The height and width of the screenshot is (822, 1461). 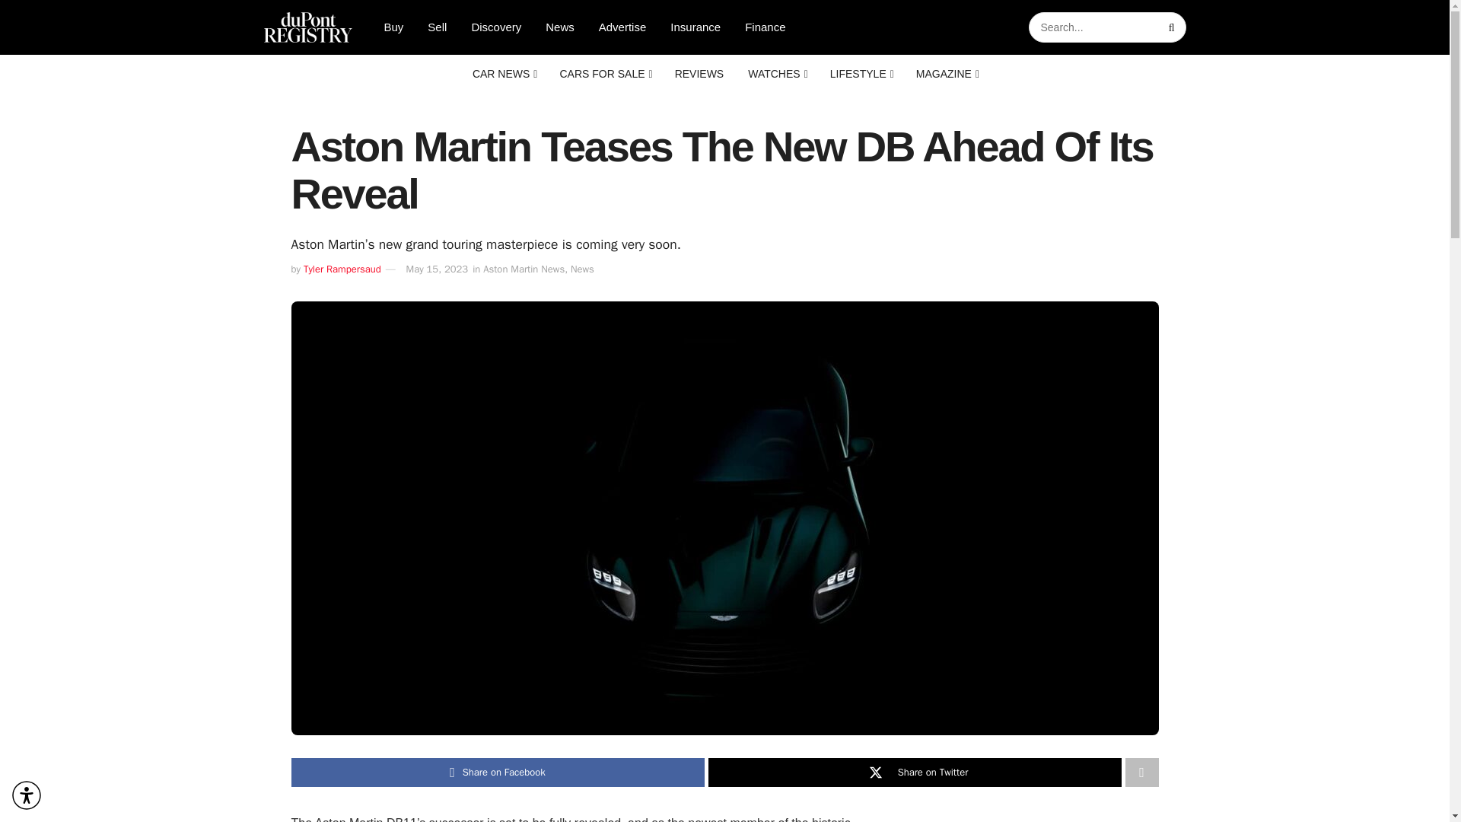 What do you see at coordinates (695, 27) in the screenshot?
I see `Insurance` at bounding box center [695, 27].